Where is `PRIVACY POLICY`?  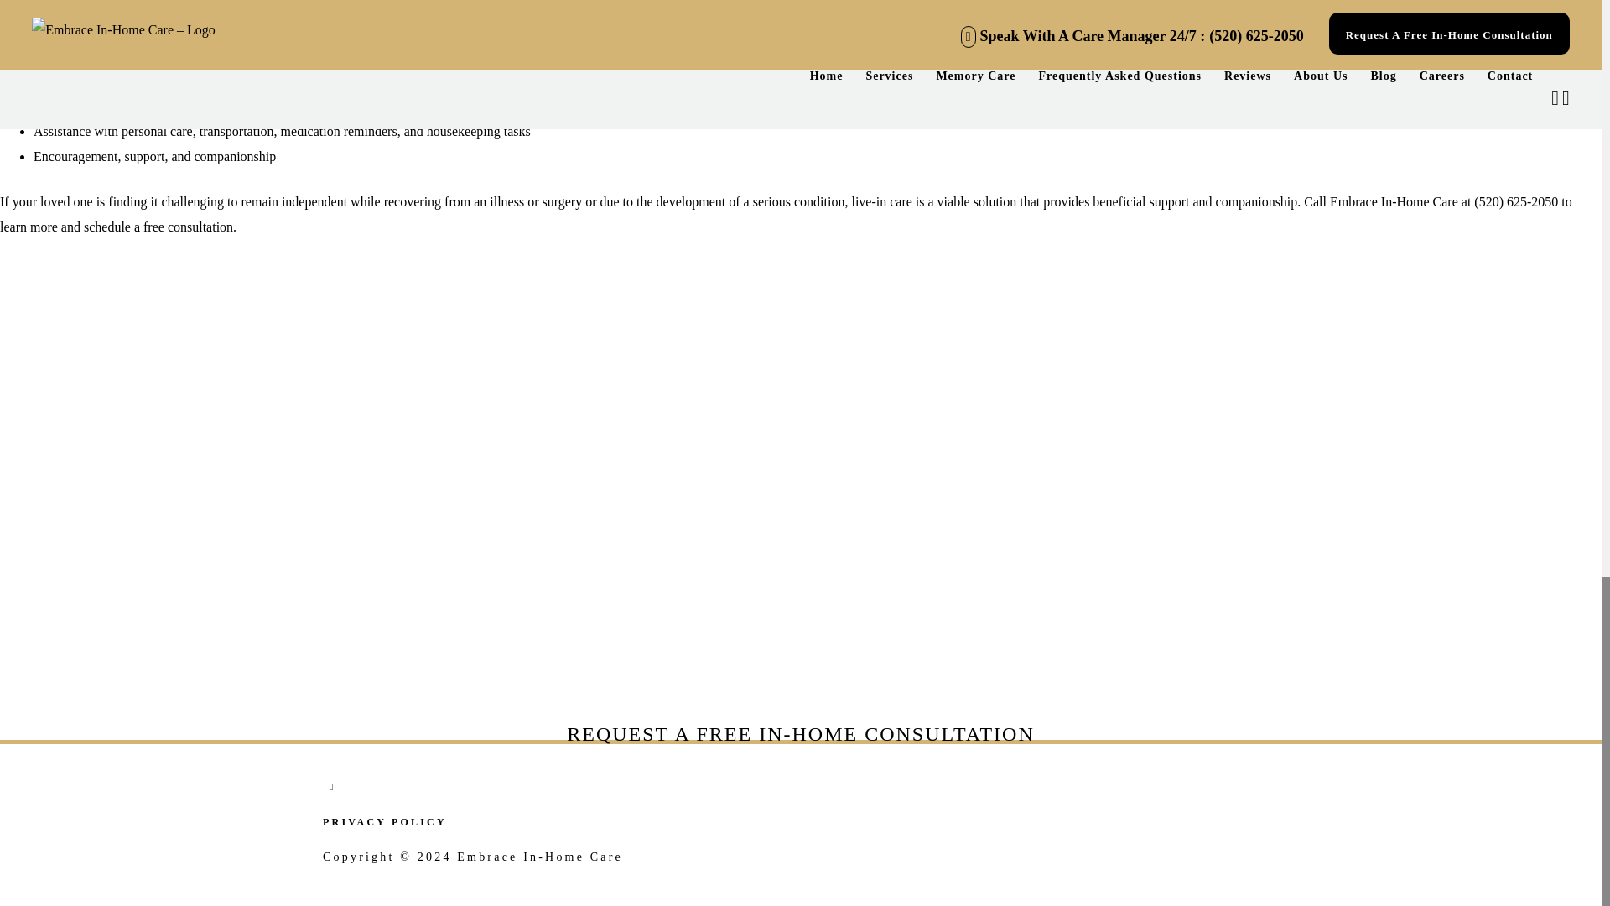
PRIVACY POLICY is located at coordinates (385, 822).